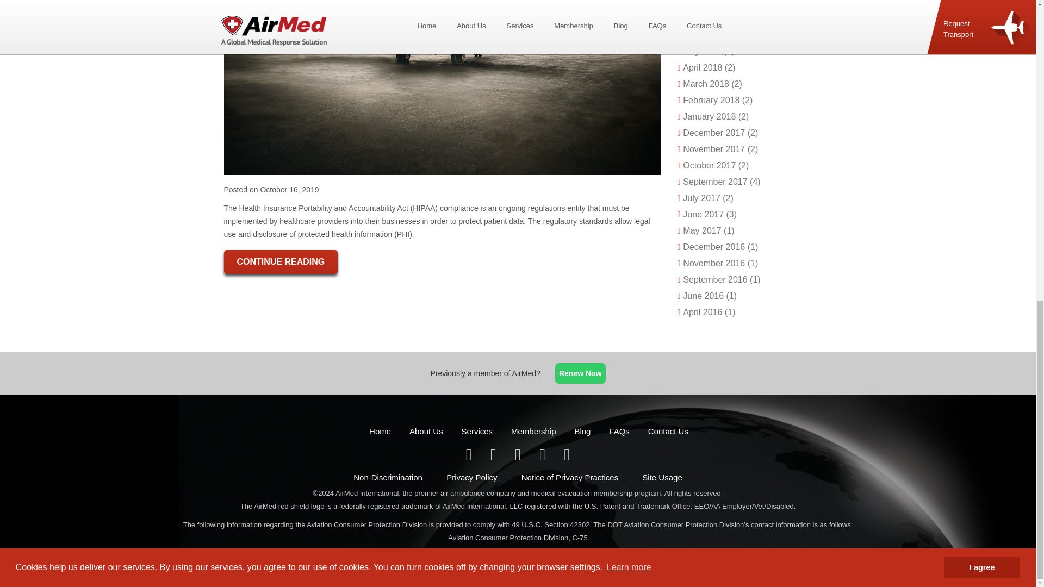 This screenshot has width=1044, height=587. What do you see at coordinates (567, 457) in the screenshot?
I see `Follow us on Instagram` at bounding box center [567, 457].